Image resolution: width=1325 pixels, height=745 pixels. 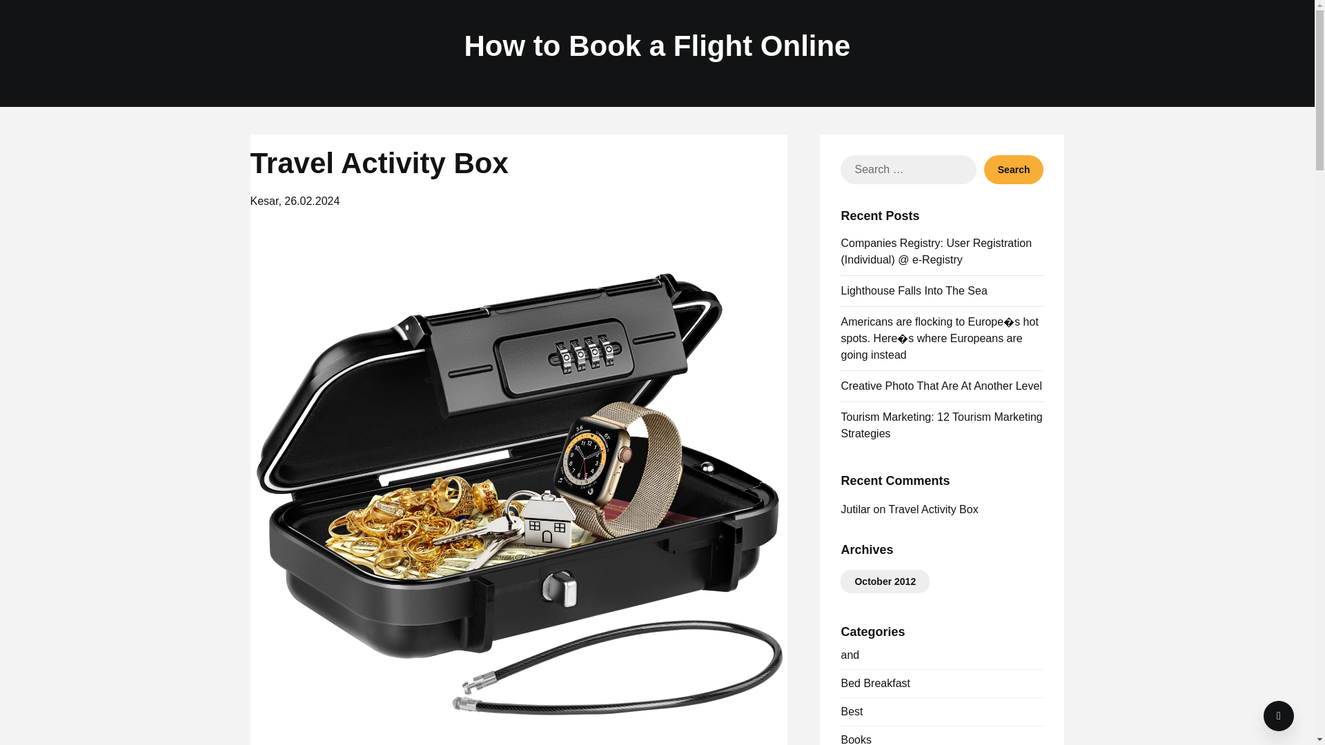 I want to click on Bed Breakfast, so click(x=875, y=683).